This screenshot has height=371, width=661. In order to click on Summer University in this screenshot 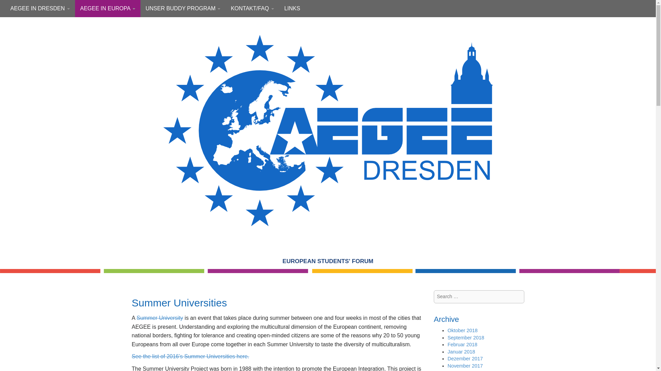, I will do `click(160, 318)`.